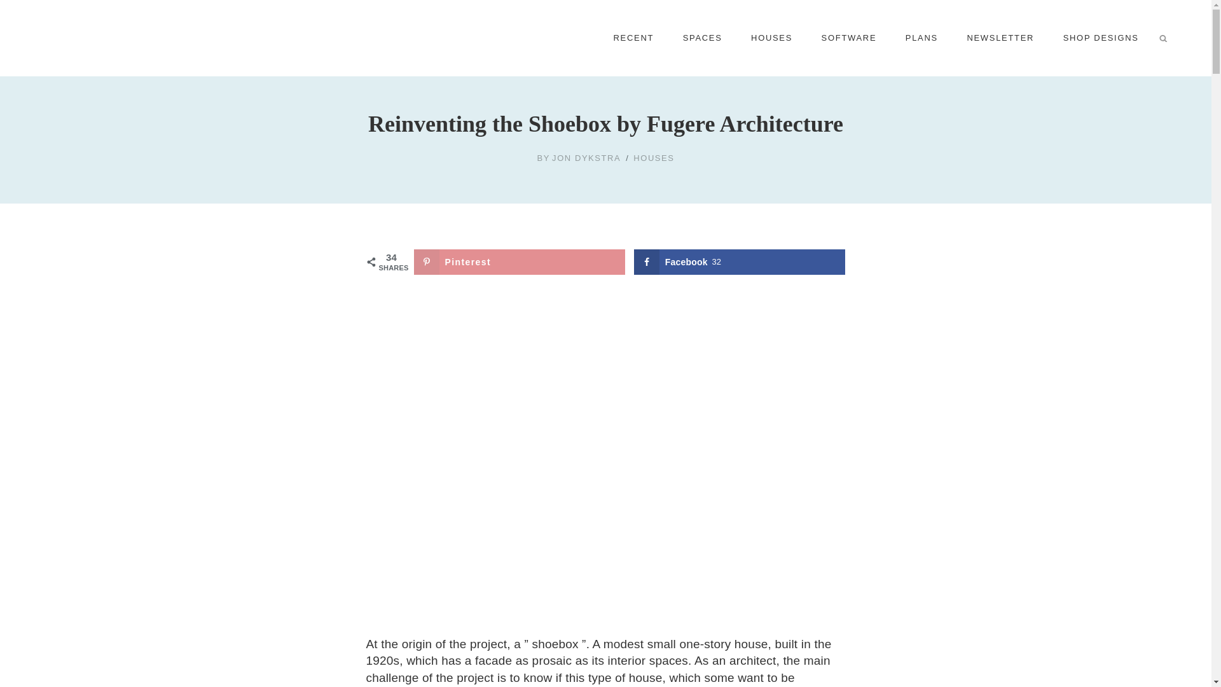 The height and width of the screenshot is (687, 1221). Describe the element at coordinates (633, 38) in the screenshot. I see `RECENT` at that location.